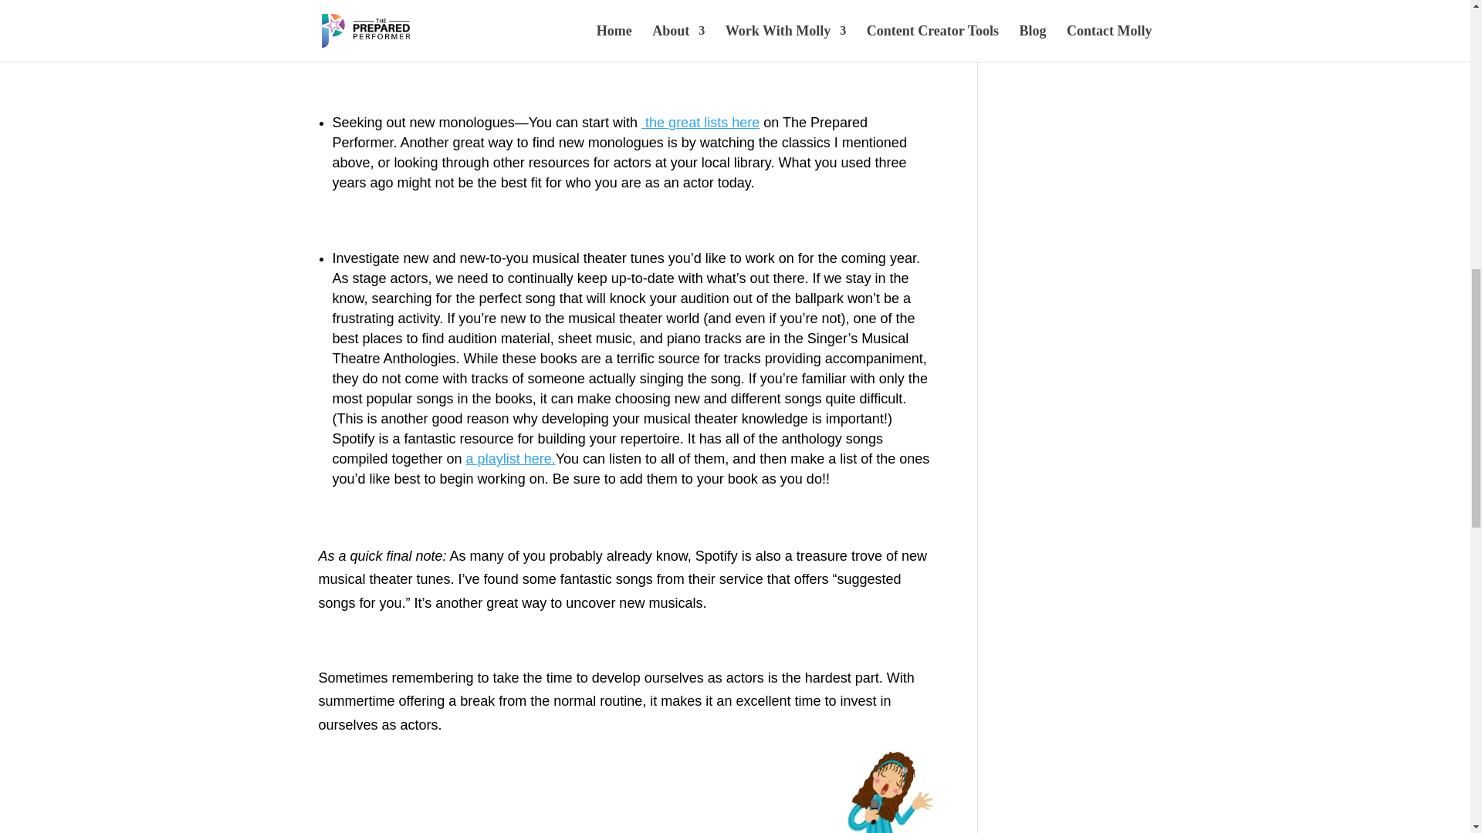 Image resolution: width=1482 pixels, height=833 pixels. I want to click on a playlist here., so click(511, 458).